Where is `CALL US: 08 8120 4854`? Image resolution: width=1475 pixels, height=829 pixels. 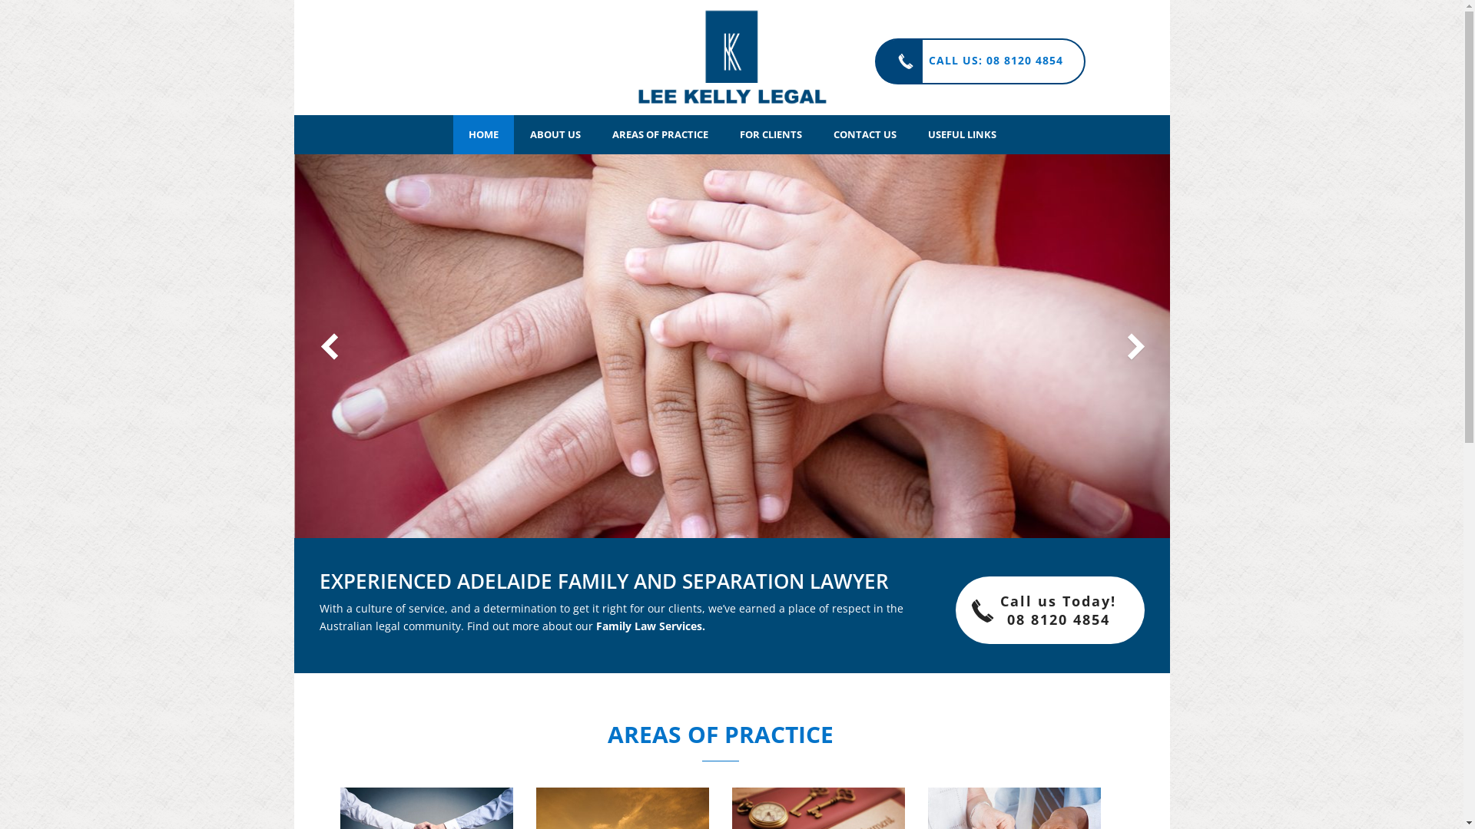 CALL US: 08 8120 4854 is located at coordinates (979, 61).